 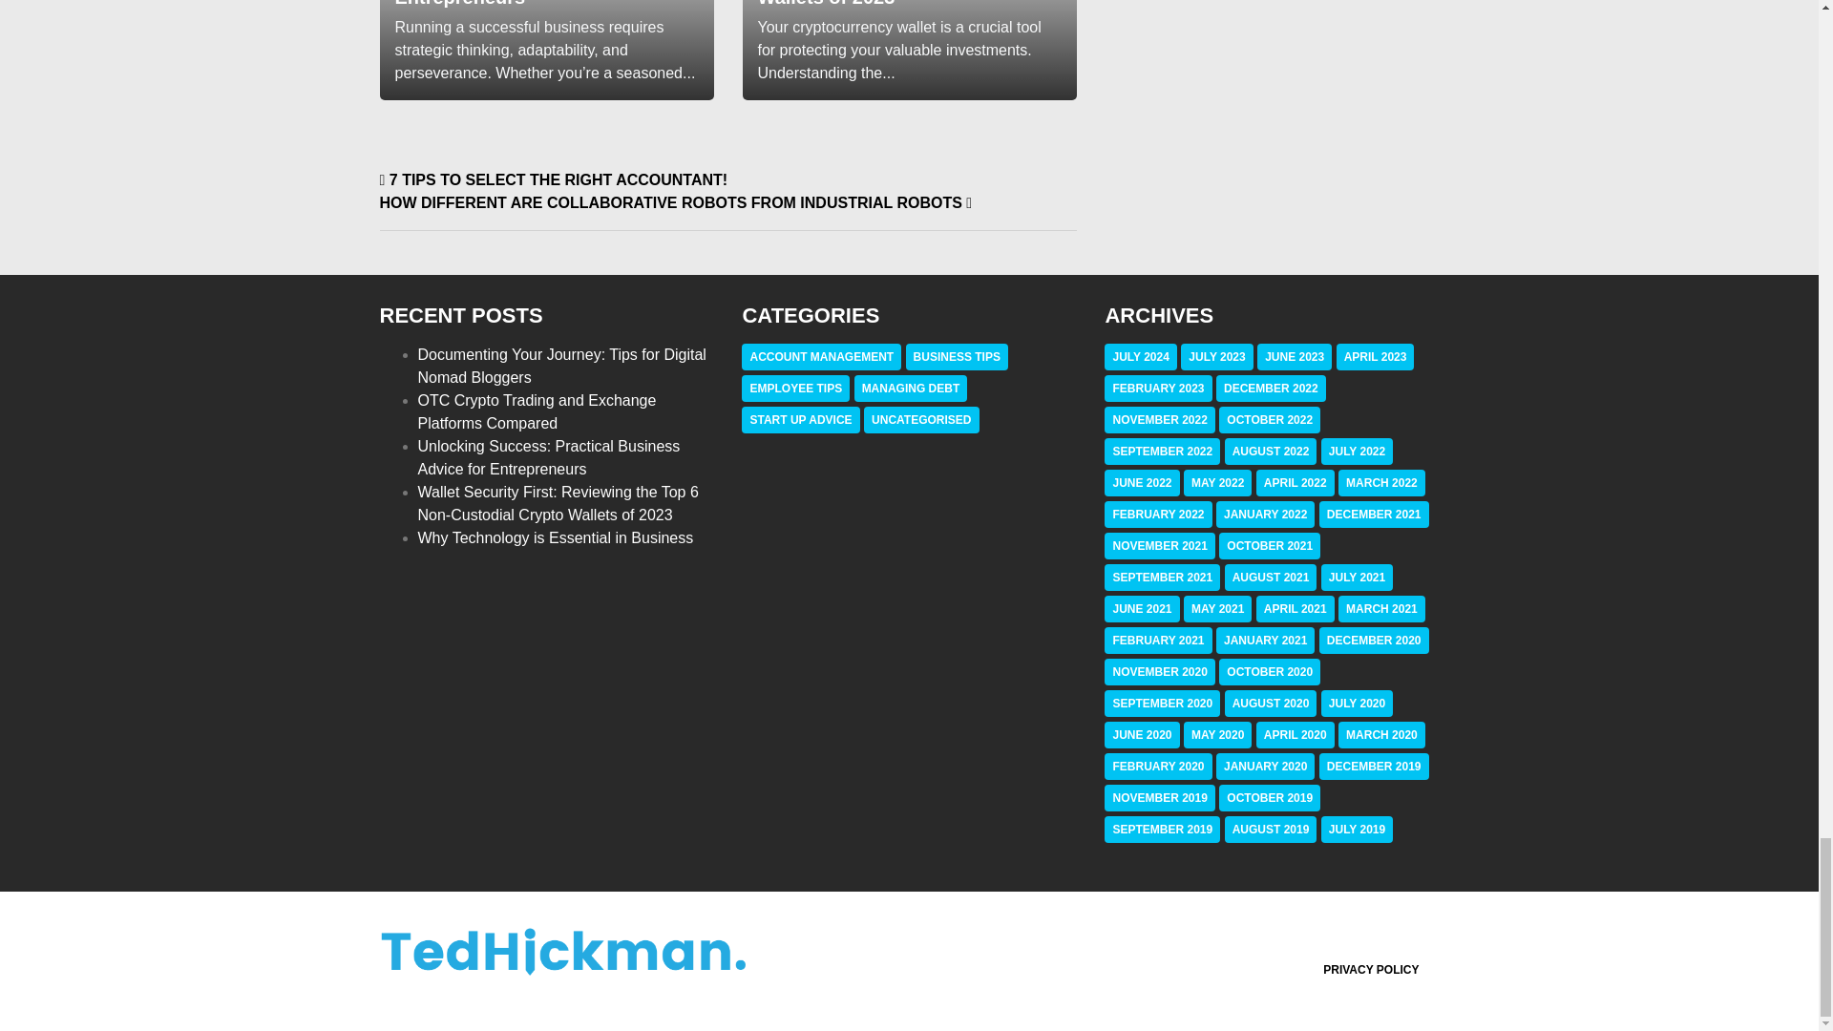 What do you see at coordinates (821, 357) in the screenshot?
I see `ACCOUNT MANAGEMENT` at bounding box center [821, 357].